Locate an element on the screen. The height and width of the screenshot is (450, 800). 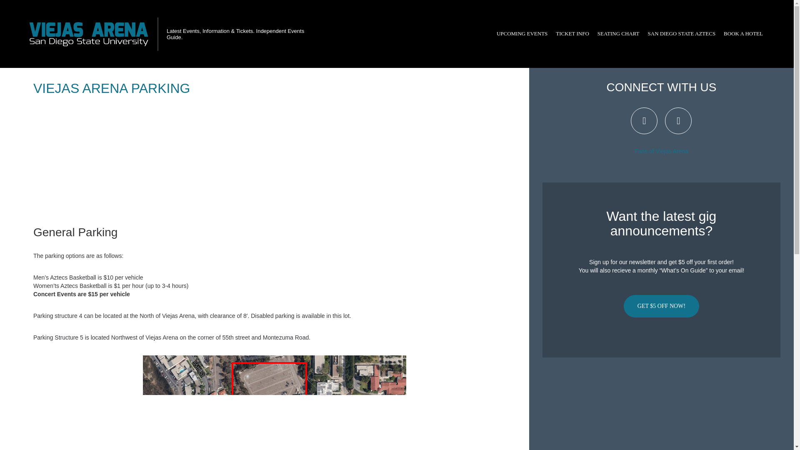
BOOK A HOTEL is located at coordinates (743, 34).